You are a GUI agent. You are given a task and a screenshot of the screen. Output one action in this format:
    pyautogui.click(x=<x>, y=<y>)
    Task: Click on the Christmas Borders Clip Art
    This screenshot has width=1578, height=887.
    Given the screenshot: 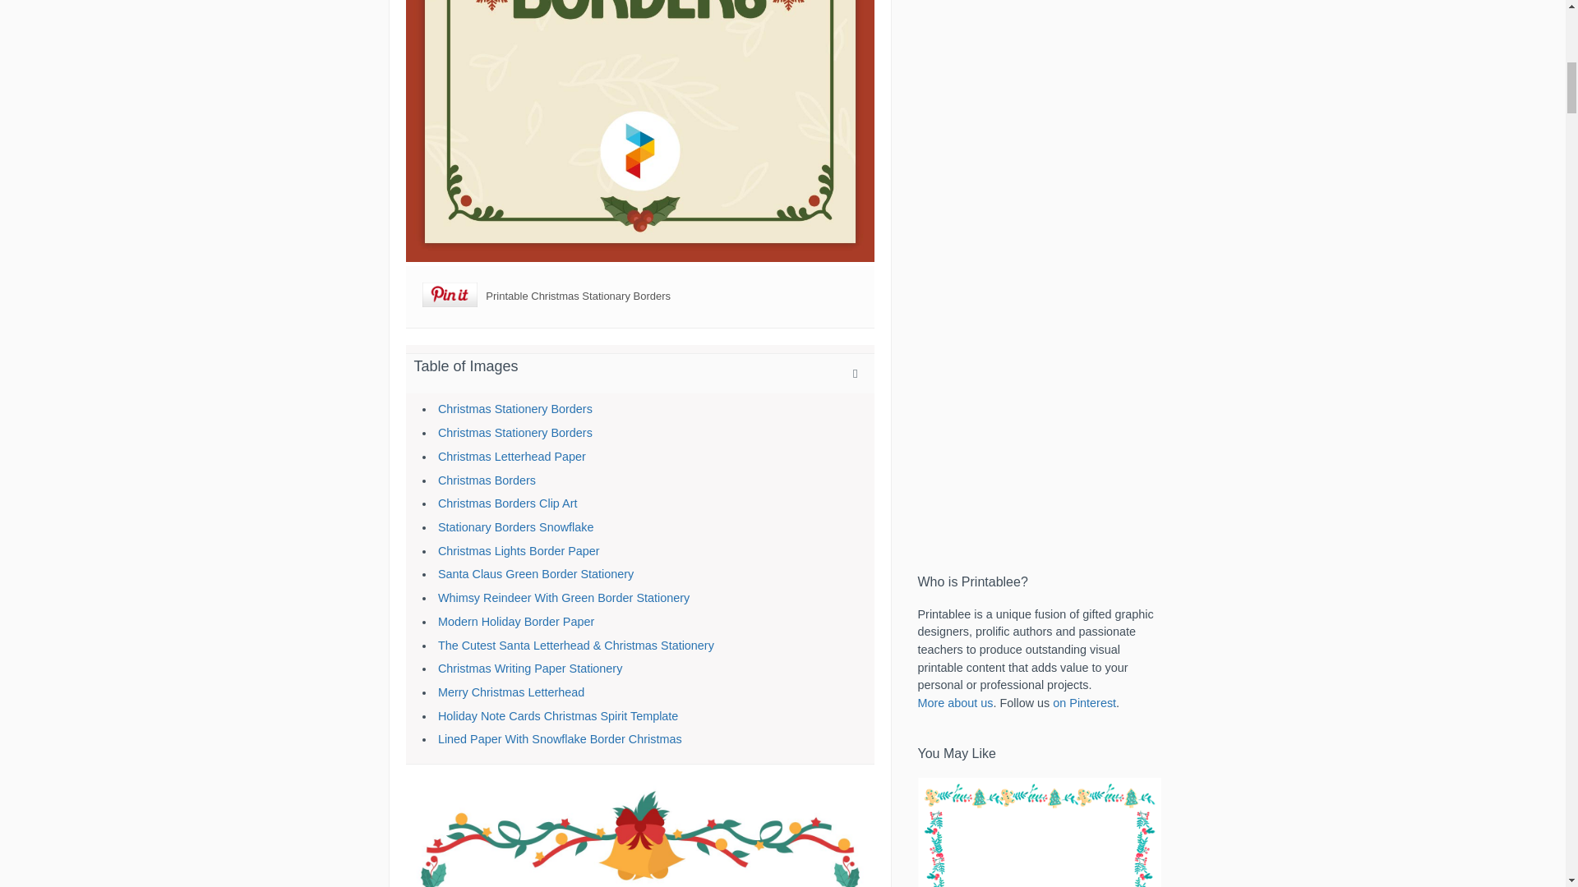 What is the action you would take?
    pyautogui.click(x=508, y=503)
    